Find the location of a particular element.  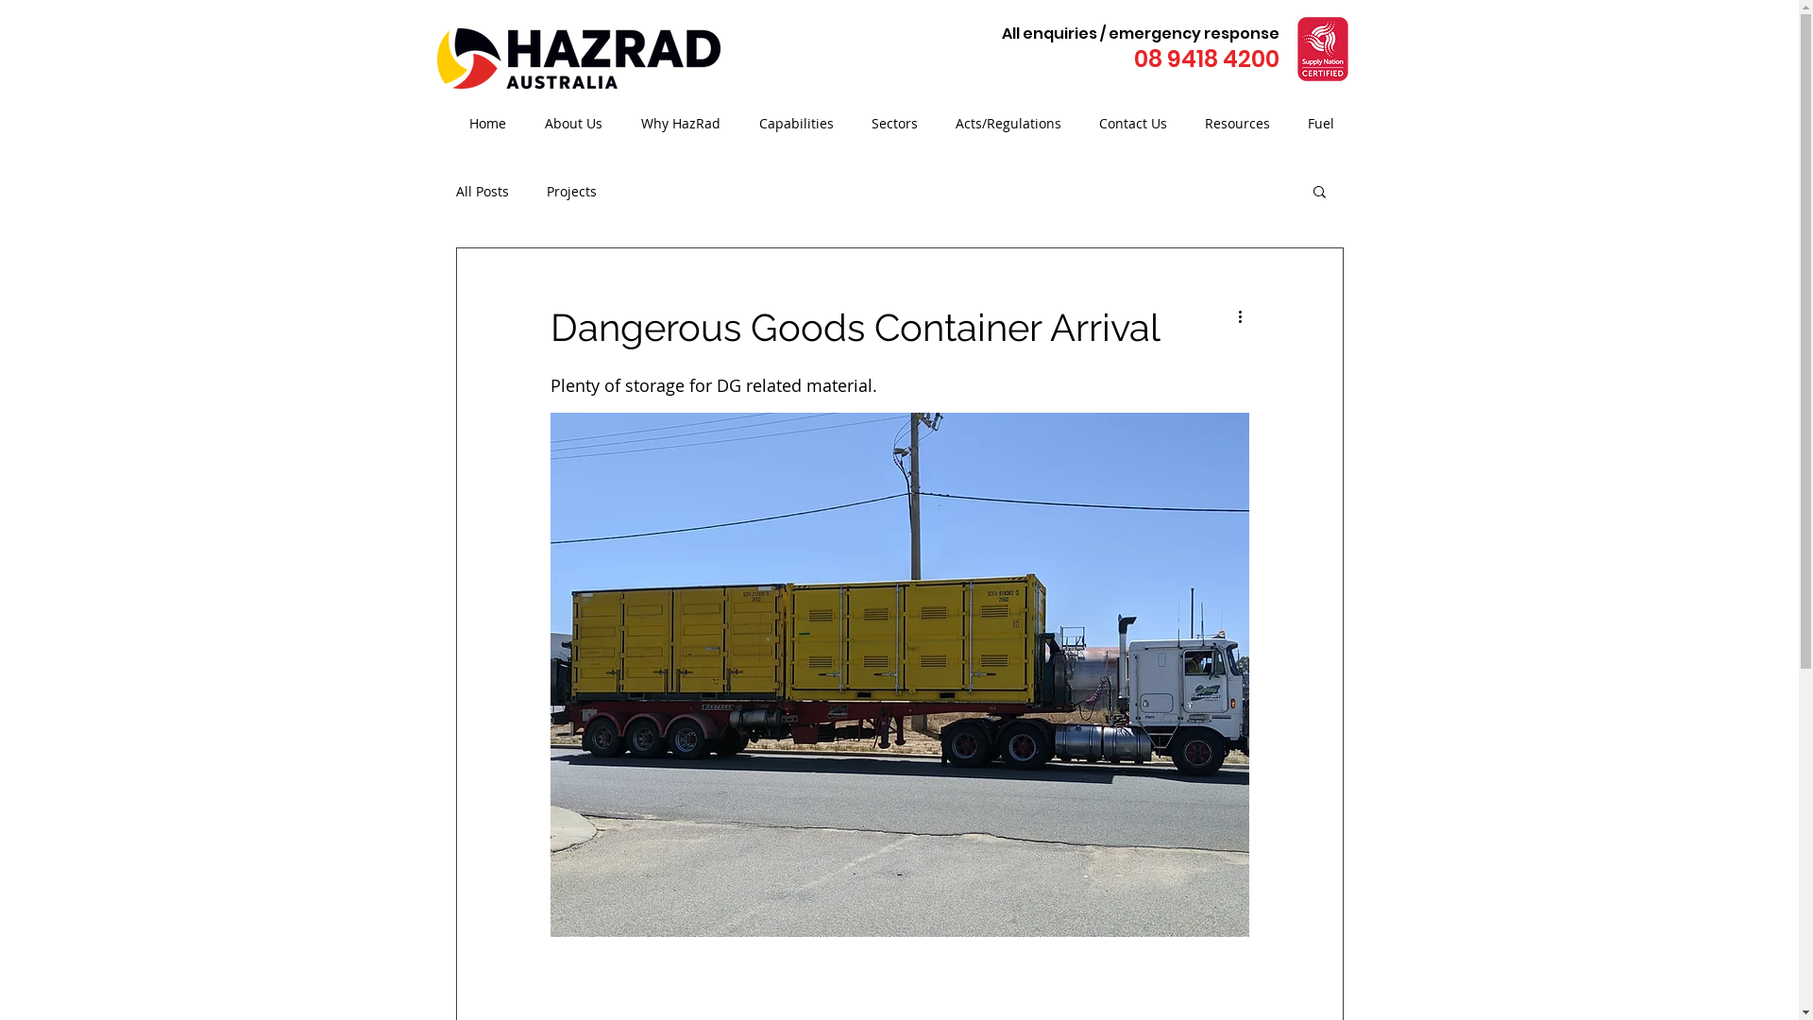

Why HazRad is located at coordinates (689, 124).